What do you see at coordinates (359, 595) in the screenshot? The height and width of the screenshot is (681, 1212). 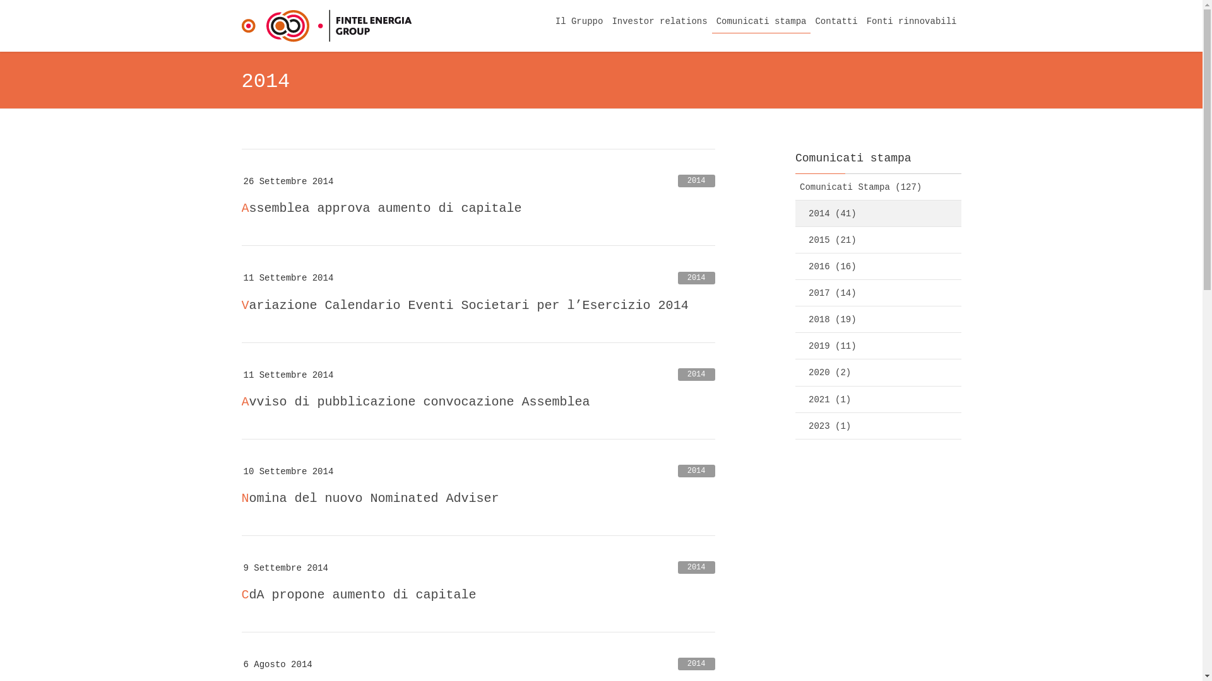 I see `CdA propone aumento di capitale` at bounding box center [359, 595].